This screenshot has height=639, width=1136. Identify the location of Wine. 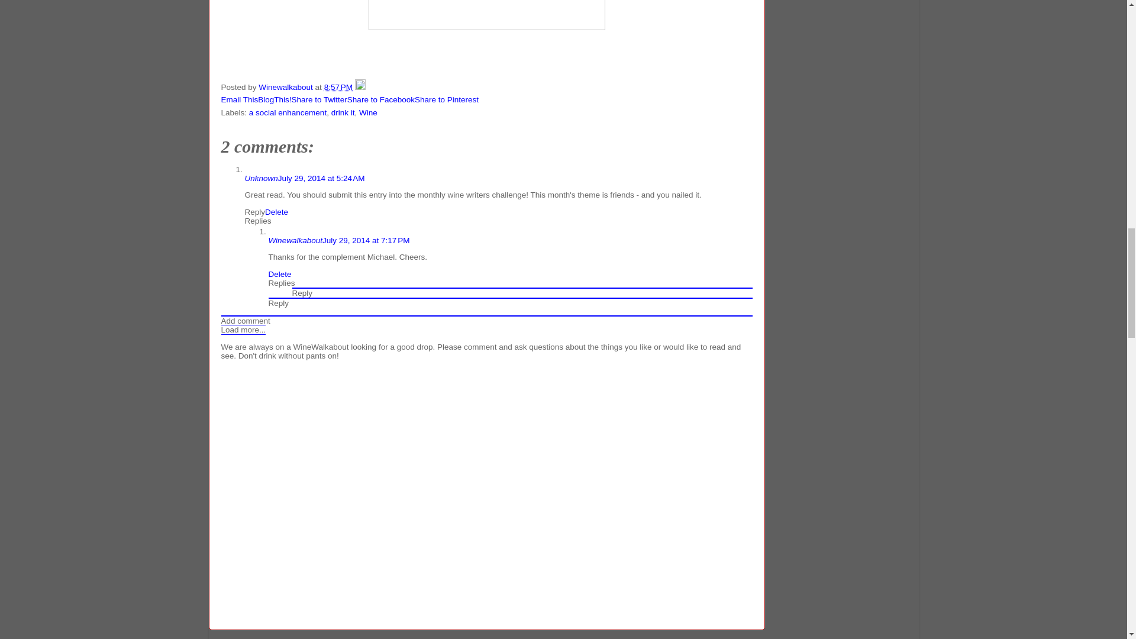
(368, 112).